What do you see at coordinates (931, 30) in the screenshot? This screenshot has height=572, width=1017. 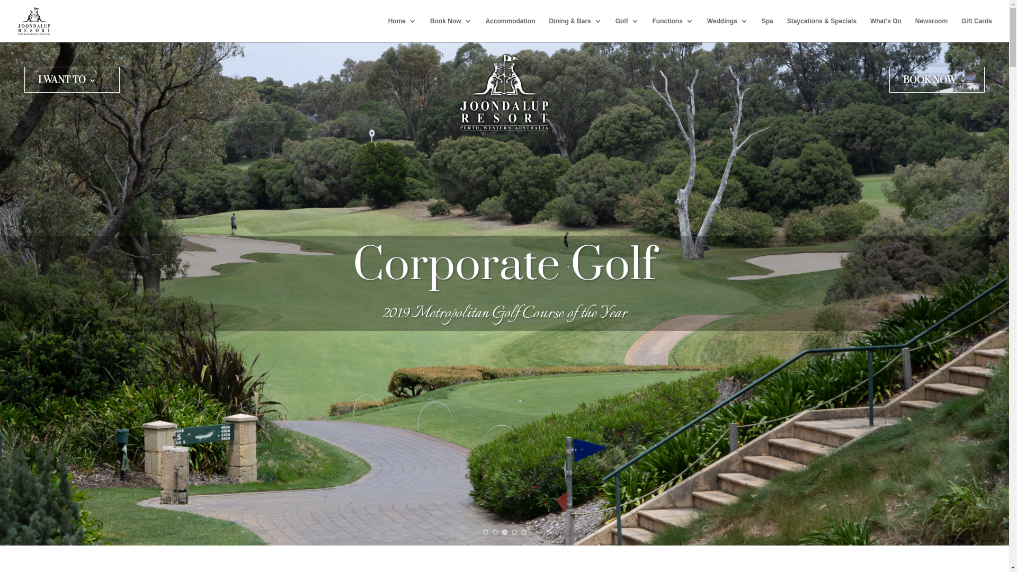 I see `Newsroom` at bounding box center [931, 30].